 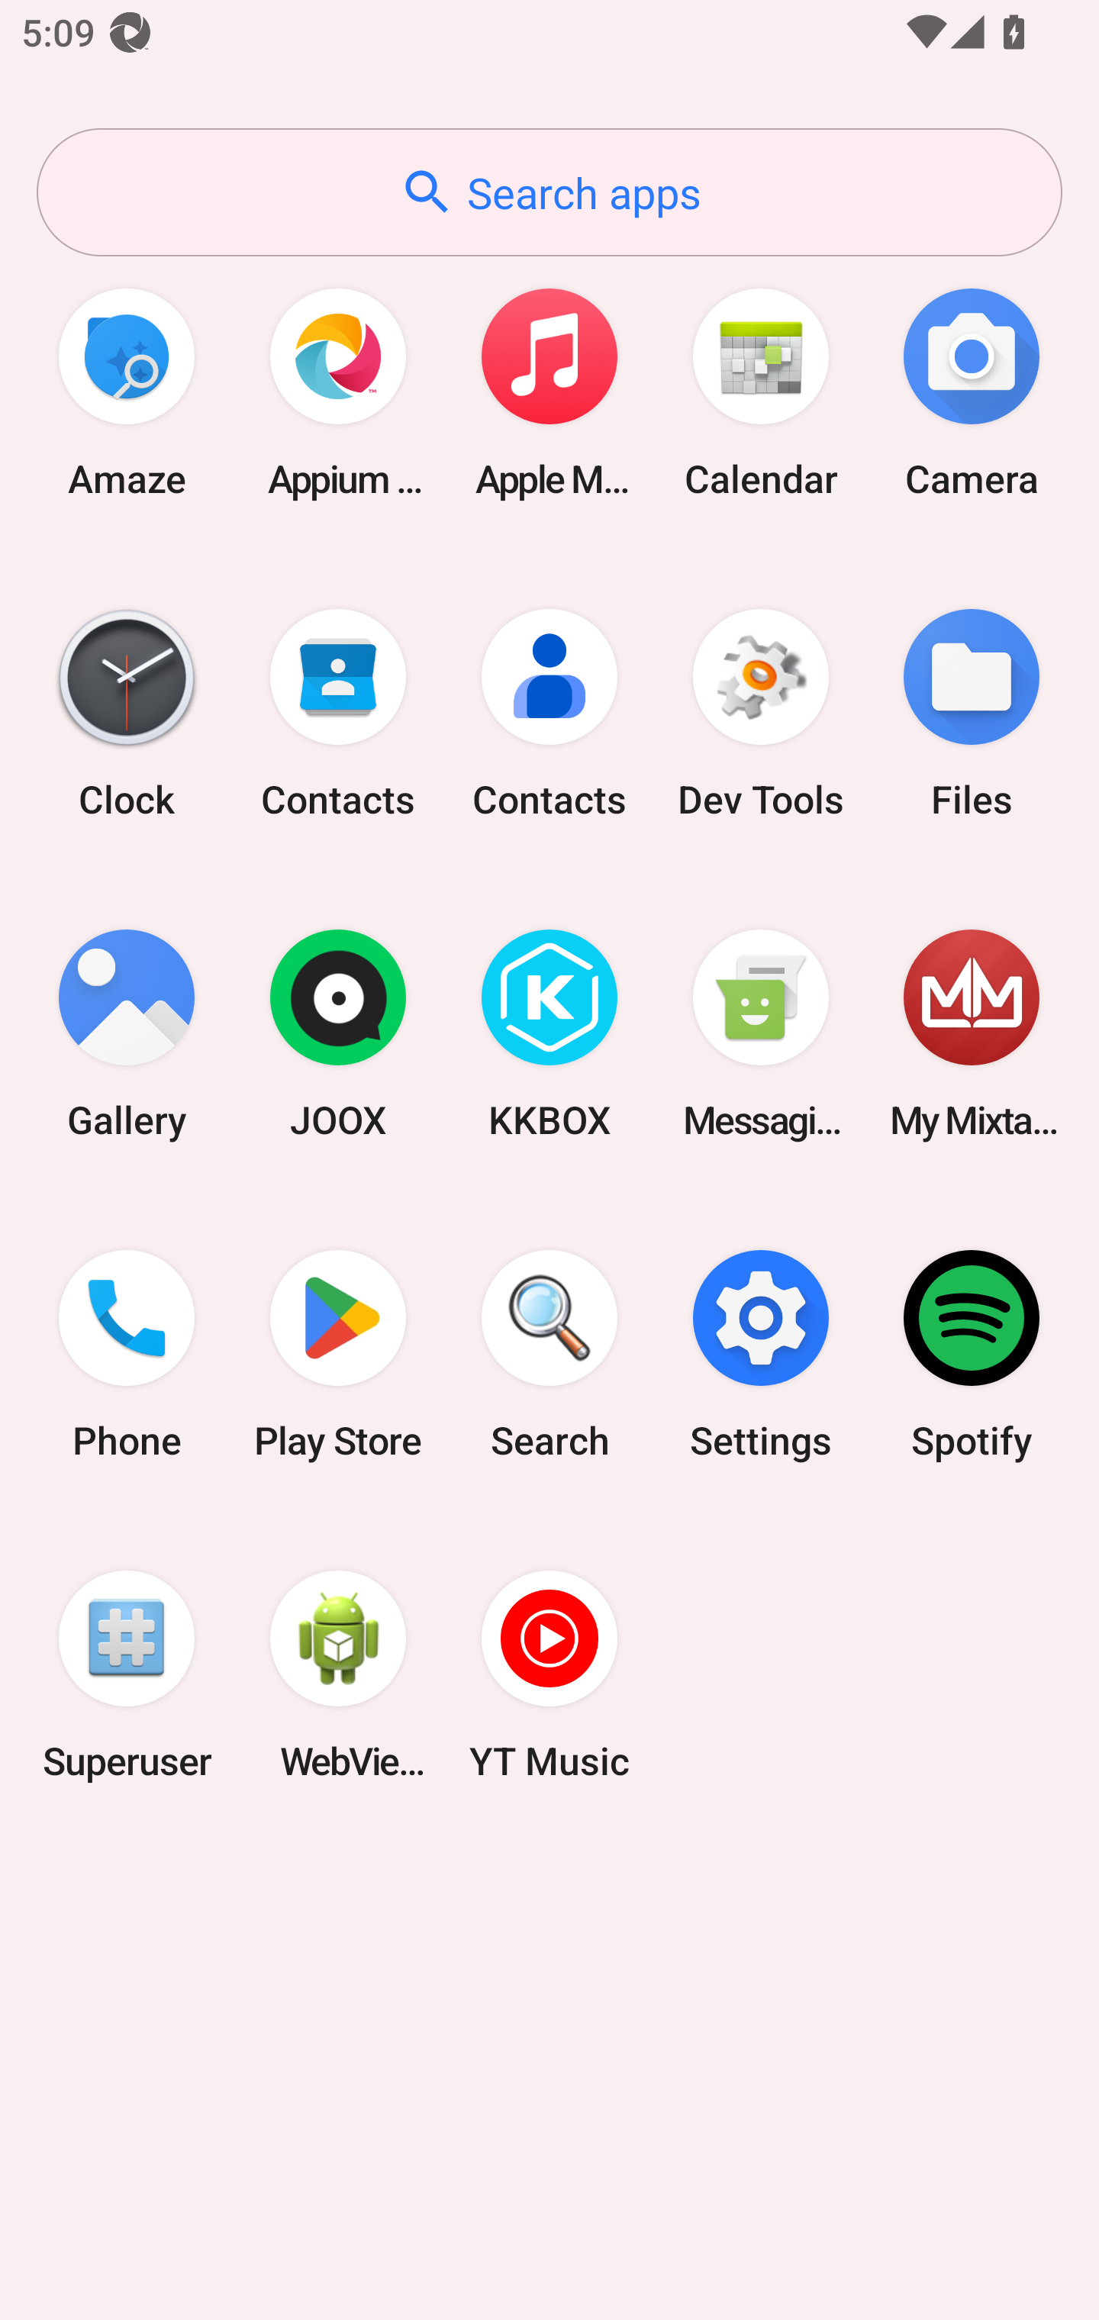 I want to click on My Mixtapez, so click(x=972, y=1035).